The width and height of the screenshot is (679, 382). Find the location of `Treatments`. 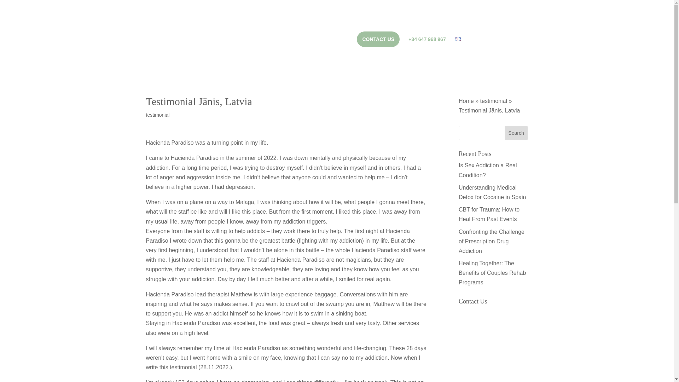

Treatments is located at coordinates (300, 42).